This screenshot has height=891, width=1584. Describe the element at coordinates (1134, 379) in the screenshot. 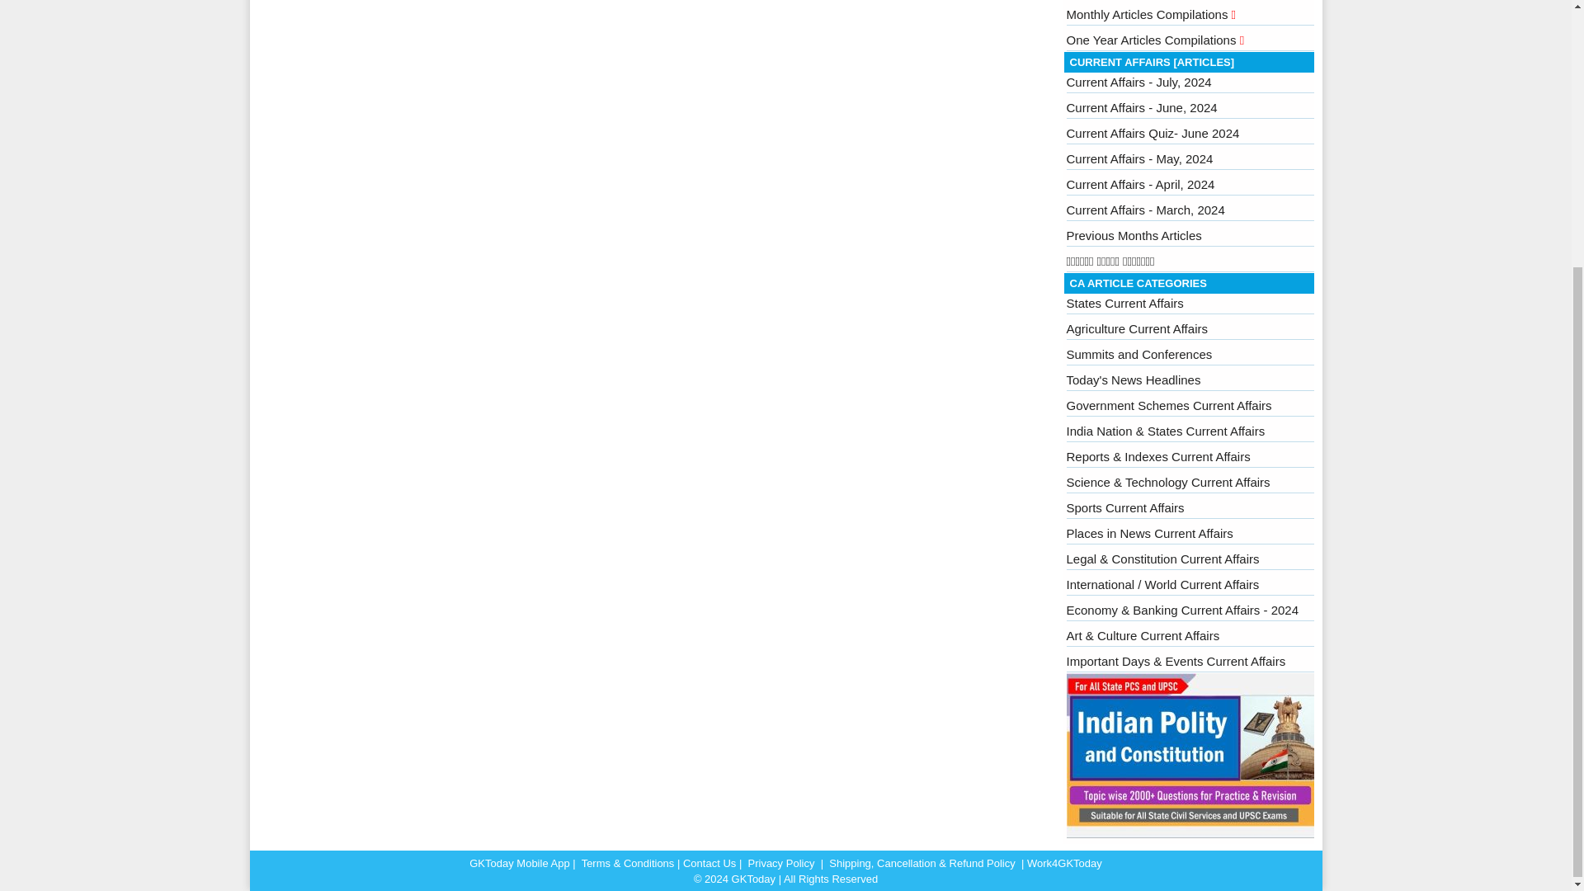

I see `Today's News Headlines` at that location.